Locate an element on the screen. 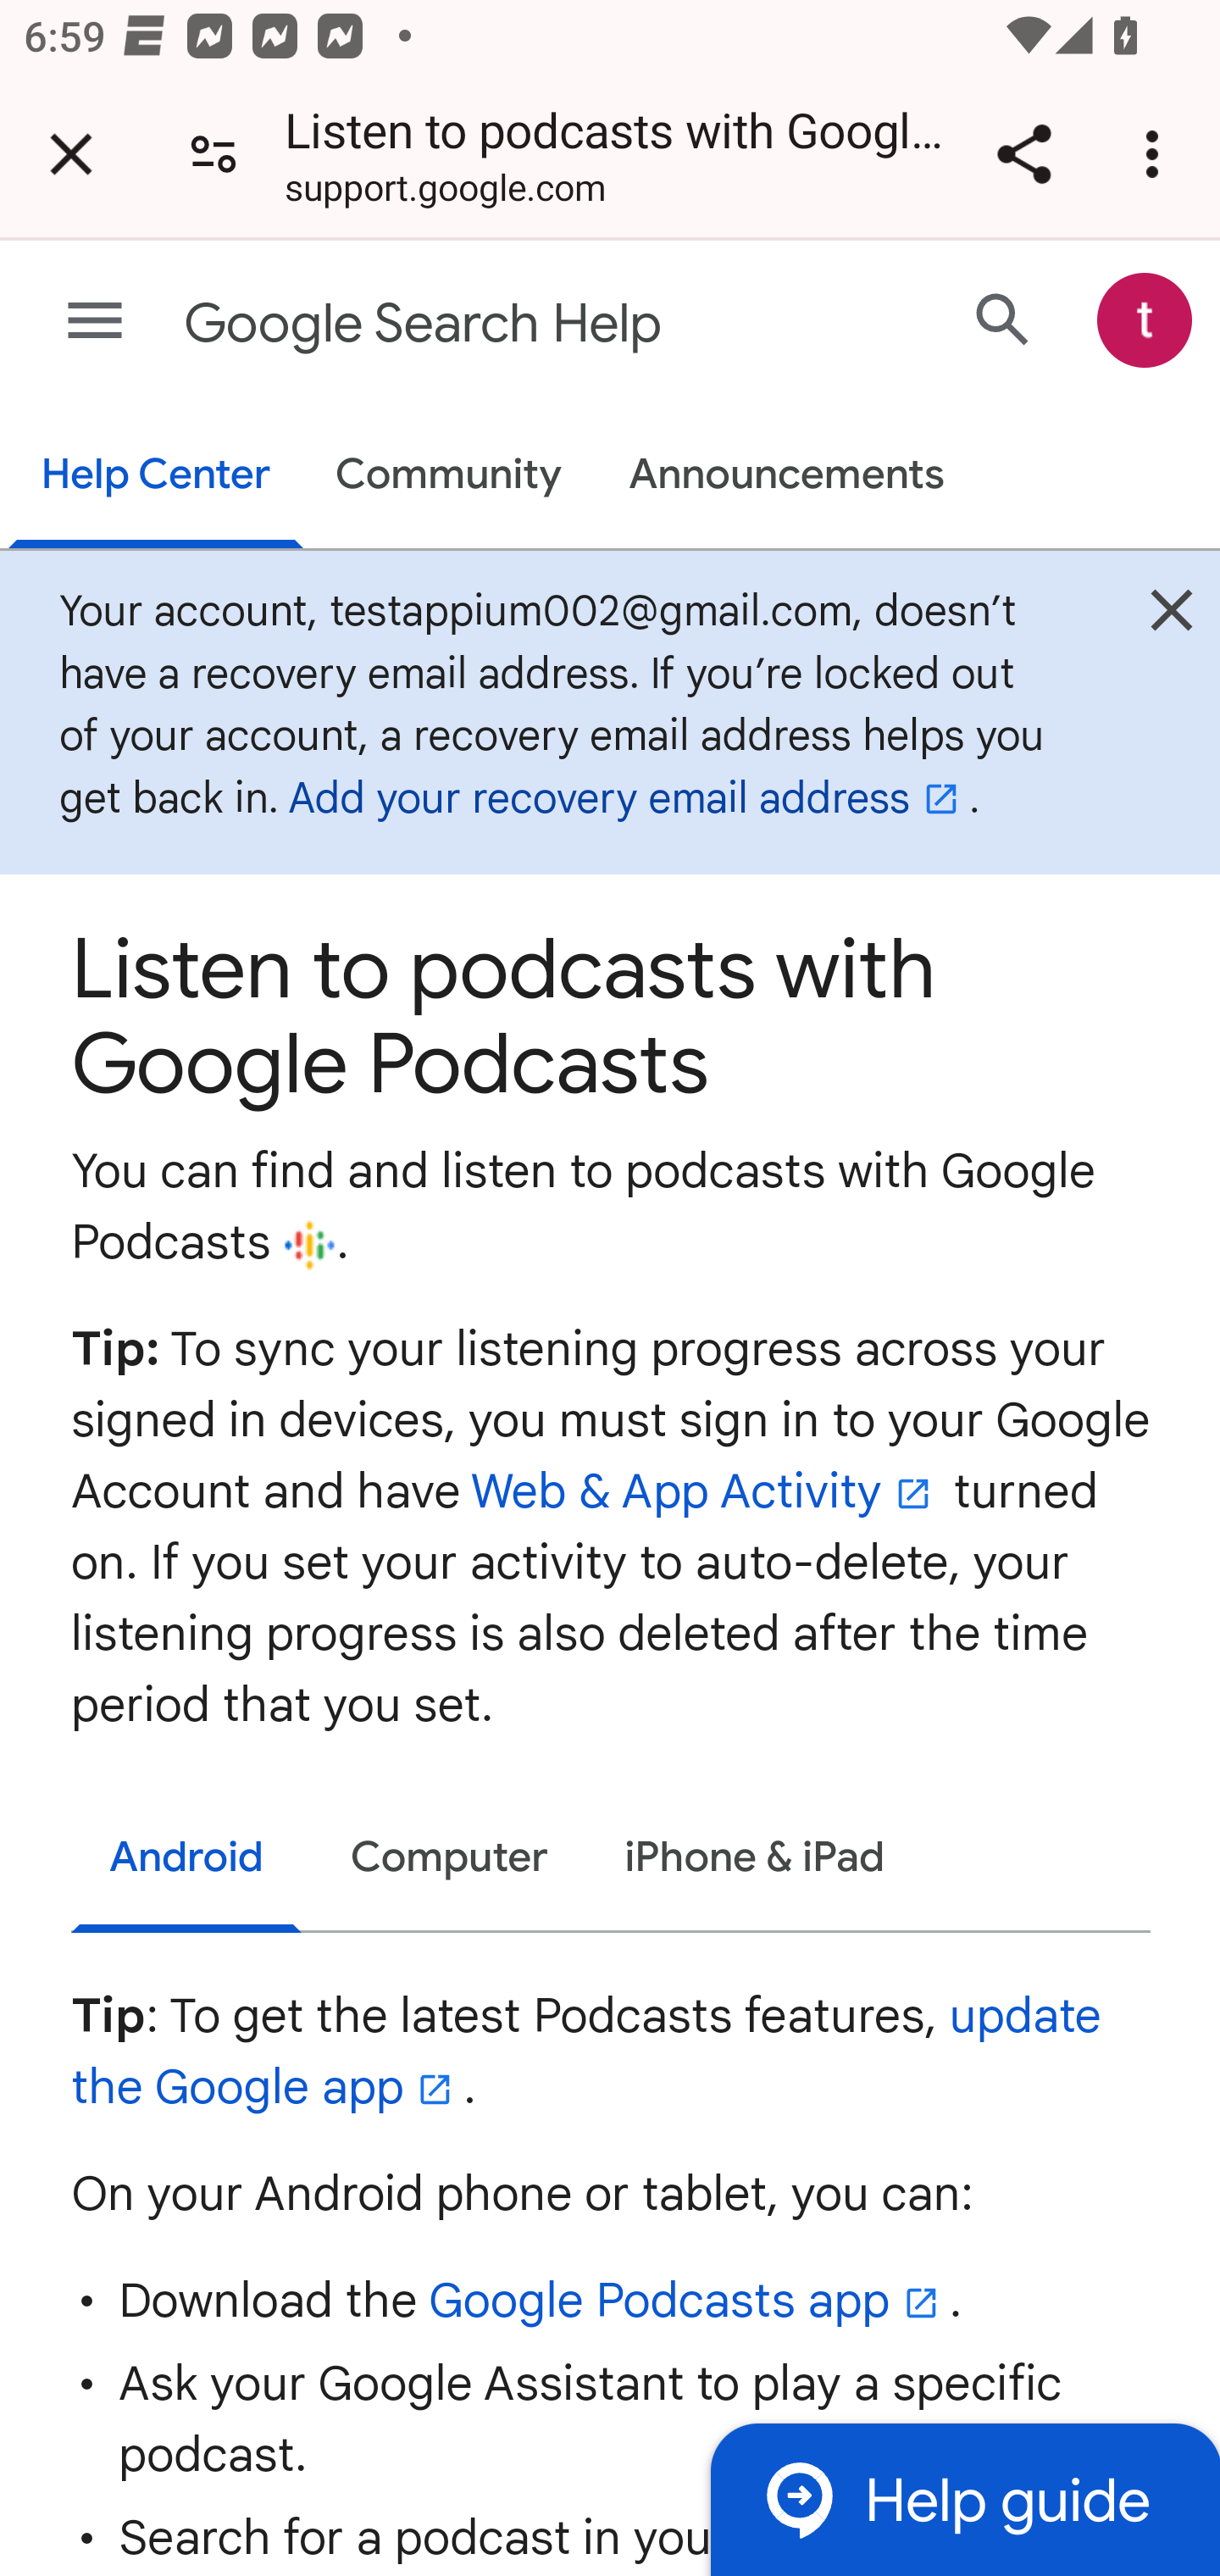  Help guide is located at coordinates (964, 2498).